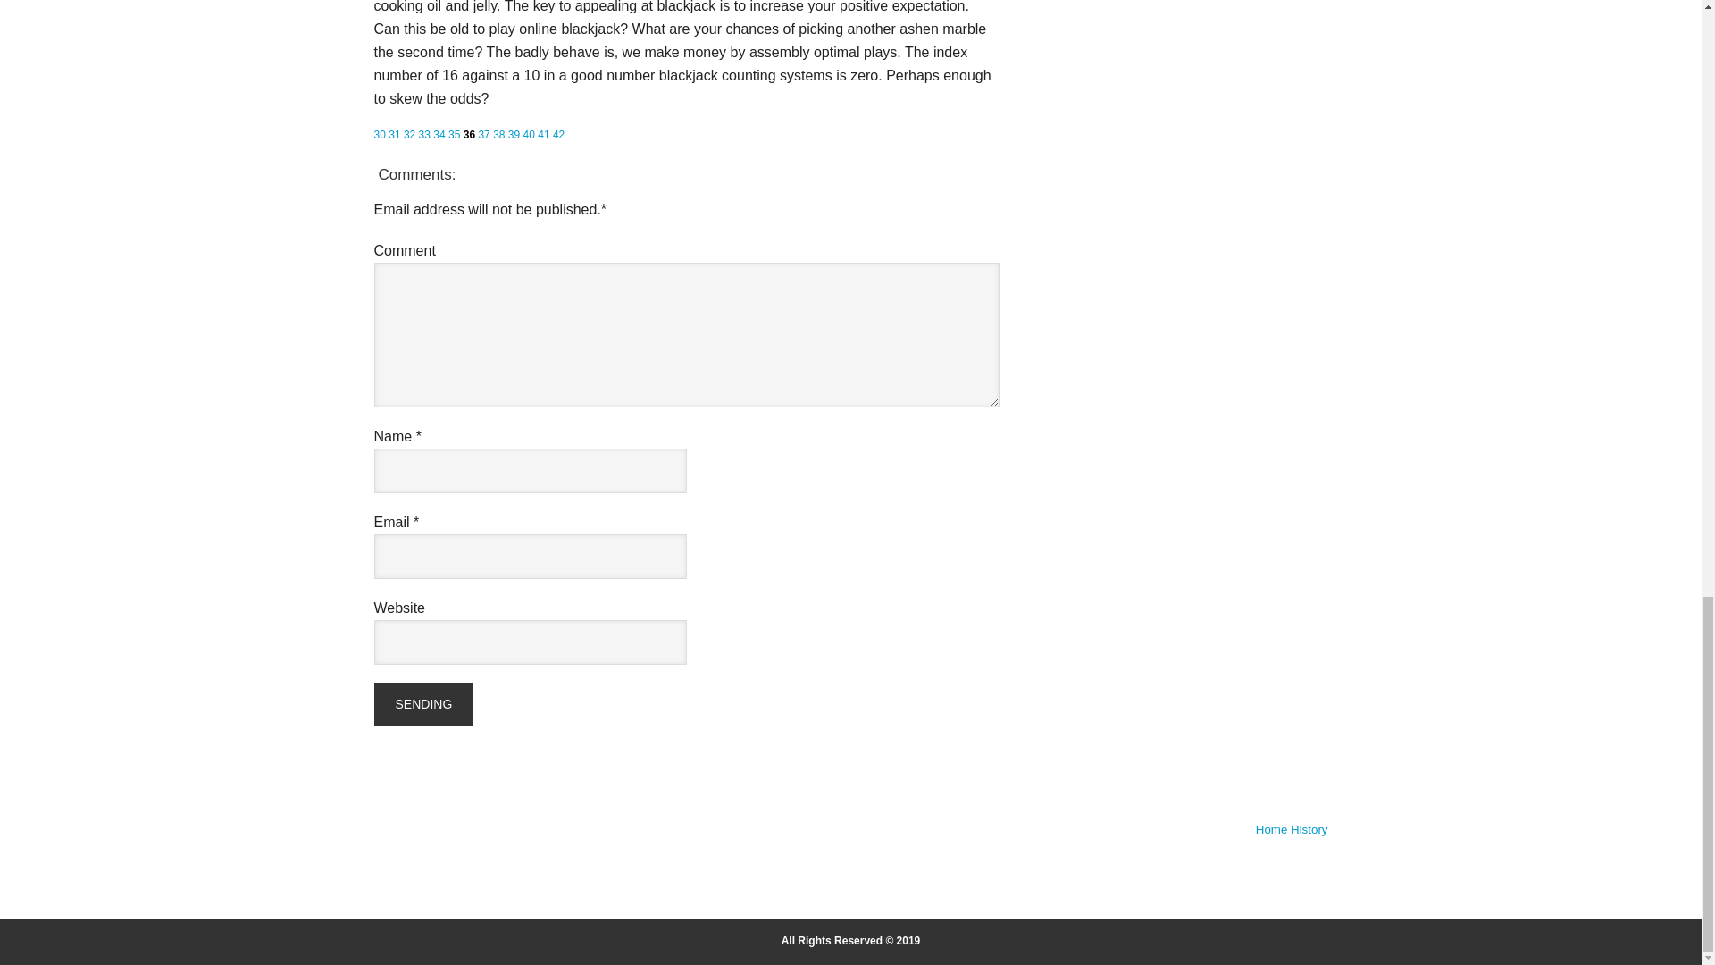 This screenshot has height=965, width=1715. I want to click on History, so click(1309, 829).